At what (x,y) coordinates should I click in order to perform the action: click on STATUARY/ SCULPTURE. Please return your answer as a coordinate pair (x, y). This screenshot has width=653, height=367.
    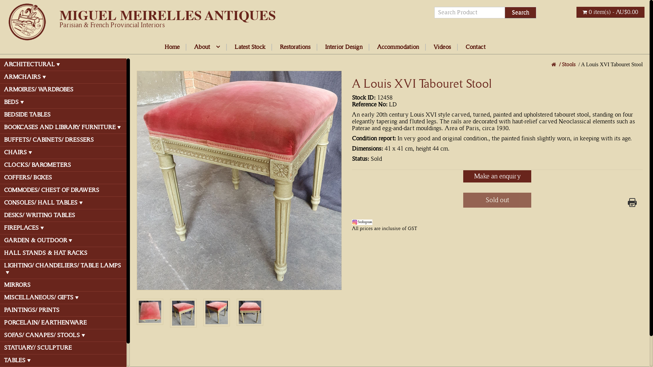
    Looking at the image, I should click on (63, 348).